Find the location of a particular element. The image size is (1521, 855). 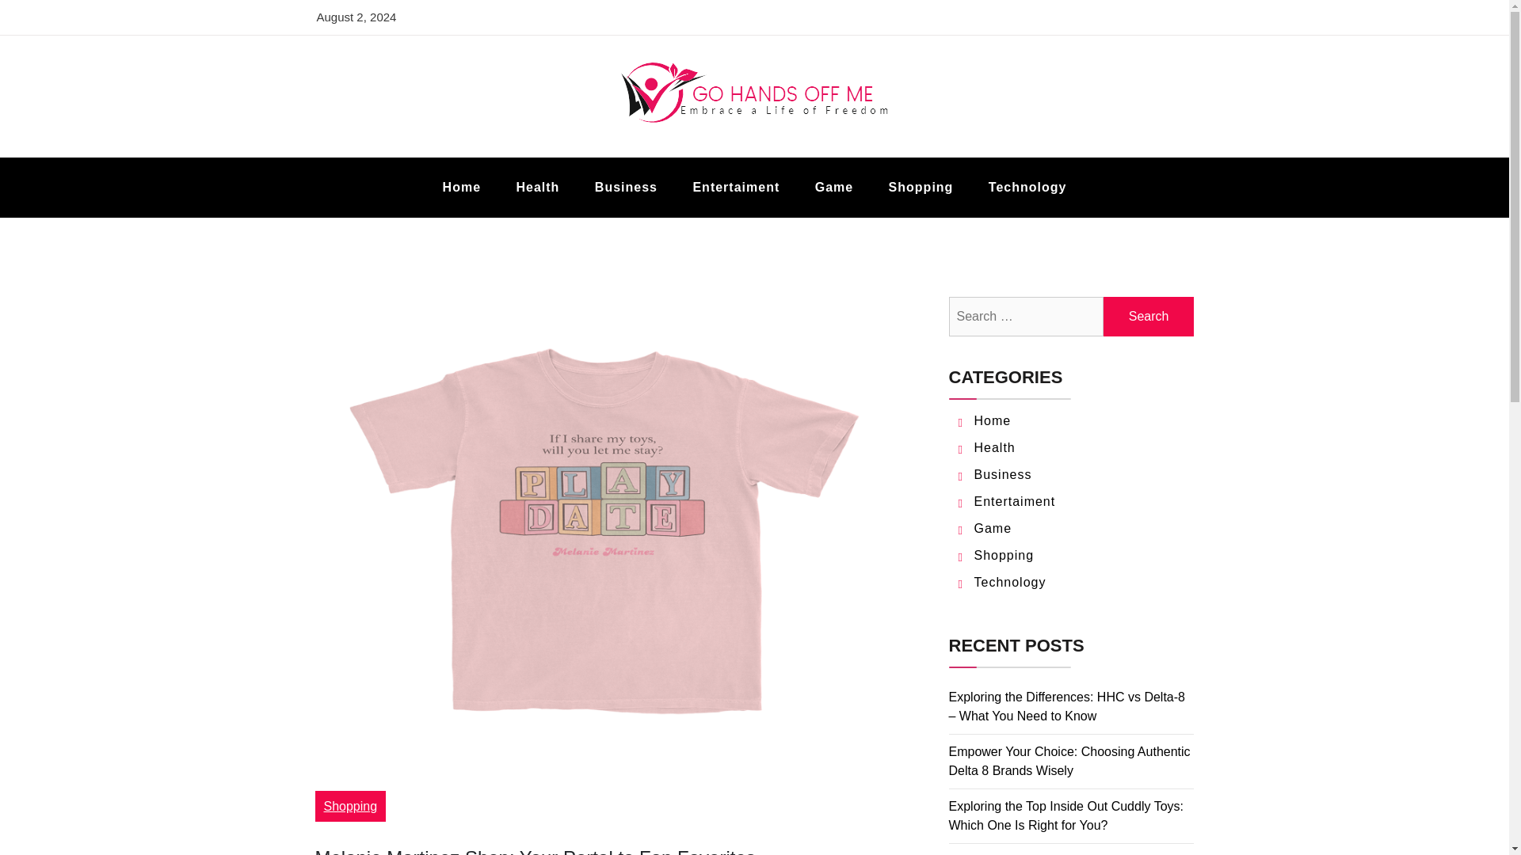

Game is located at coordinates (993, 528).